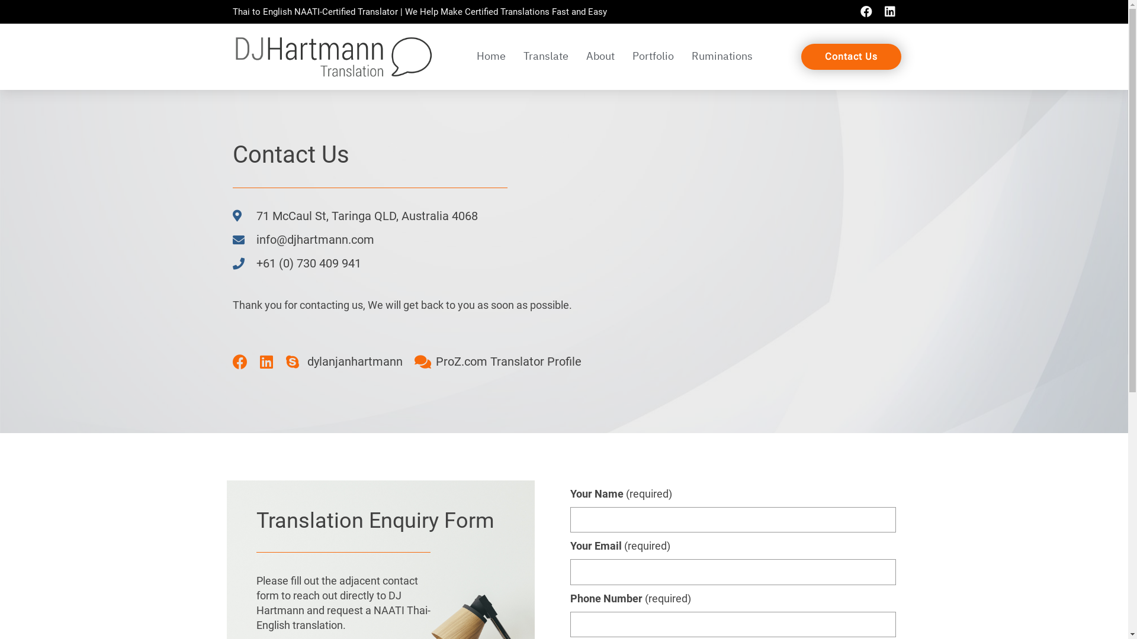 Image resolution: width=1137 pixels, height=639 pixels. What do you see at coordinates (545, 57) in the screenshot?
I see `Translate` at bounding box center [545, 57].